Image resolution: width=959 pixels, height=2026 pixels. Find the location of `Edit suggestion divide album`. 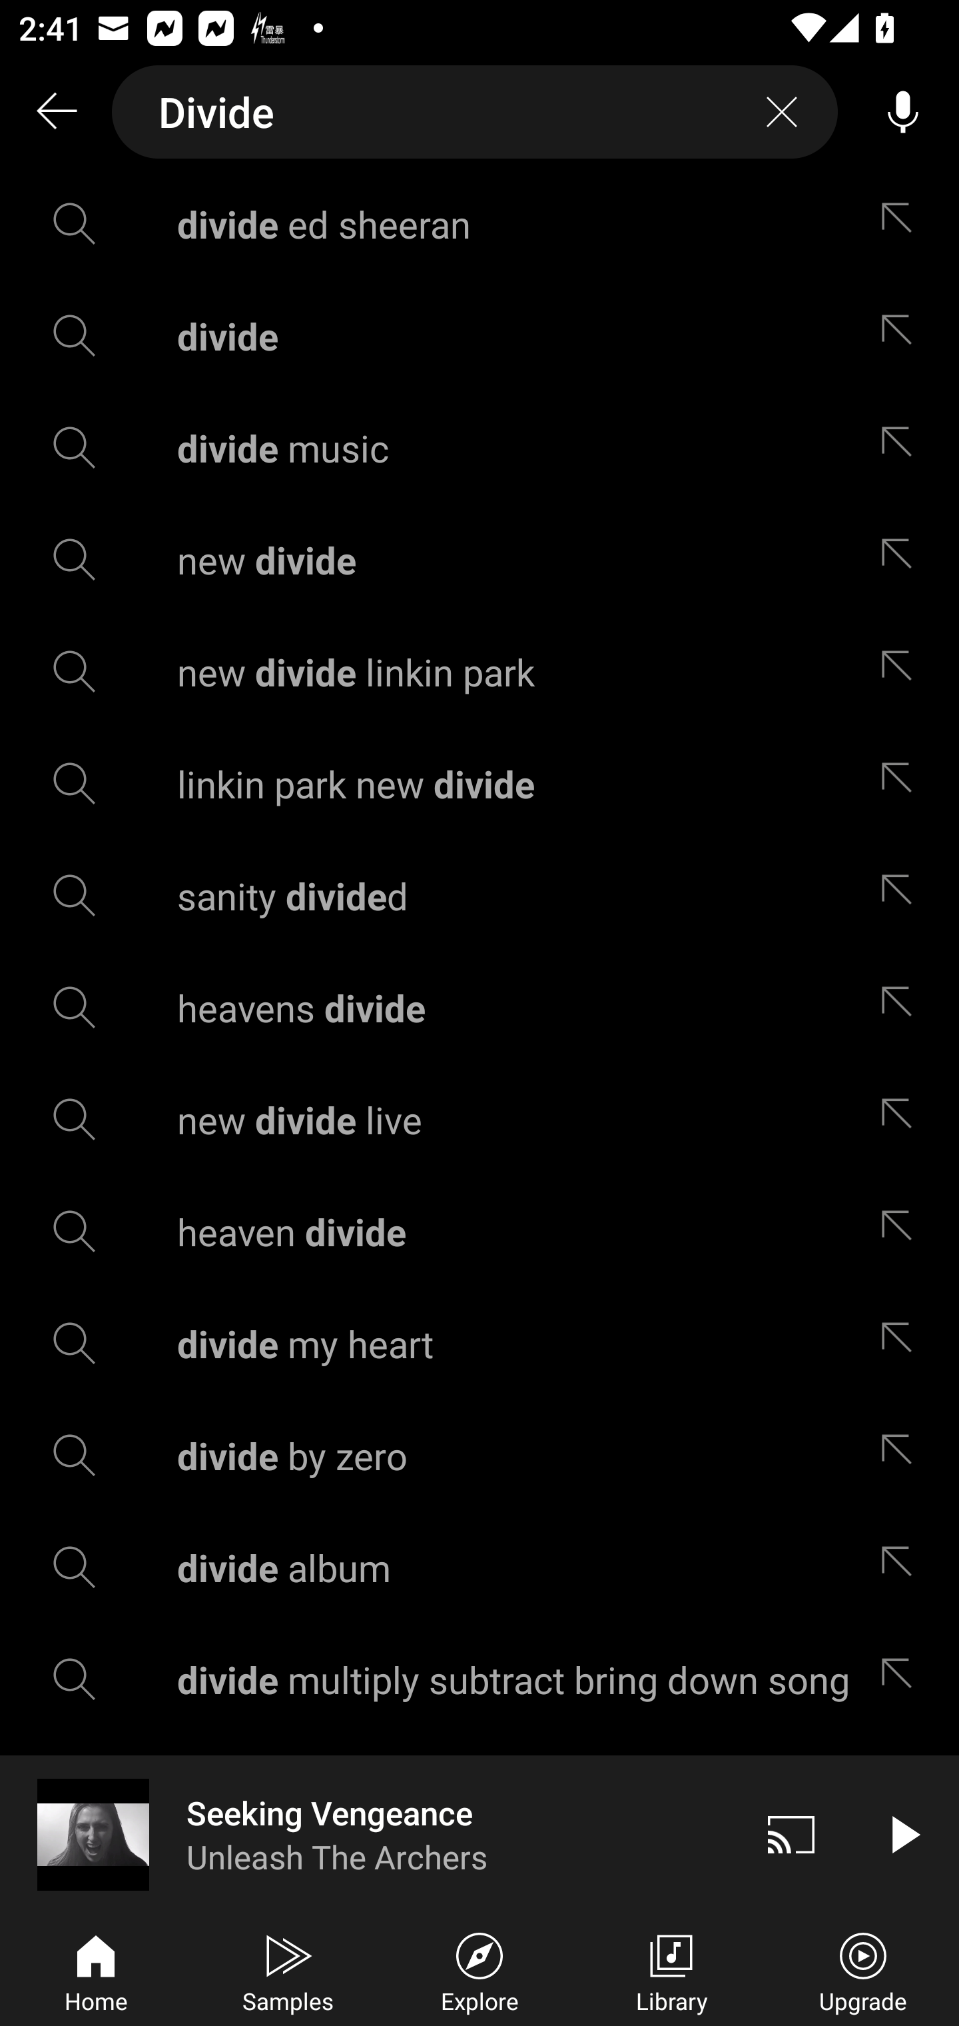

Edit suggestion divide album is located at coordinates (902, 1567).